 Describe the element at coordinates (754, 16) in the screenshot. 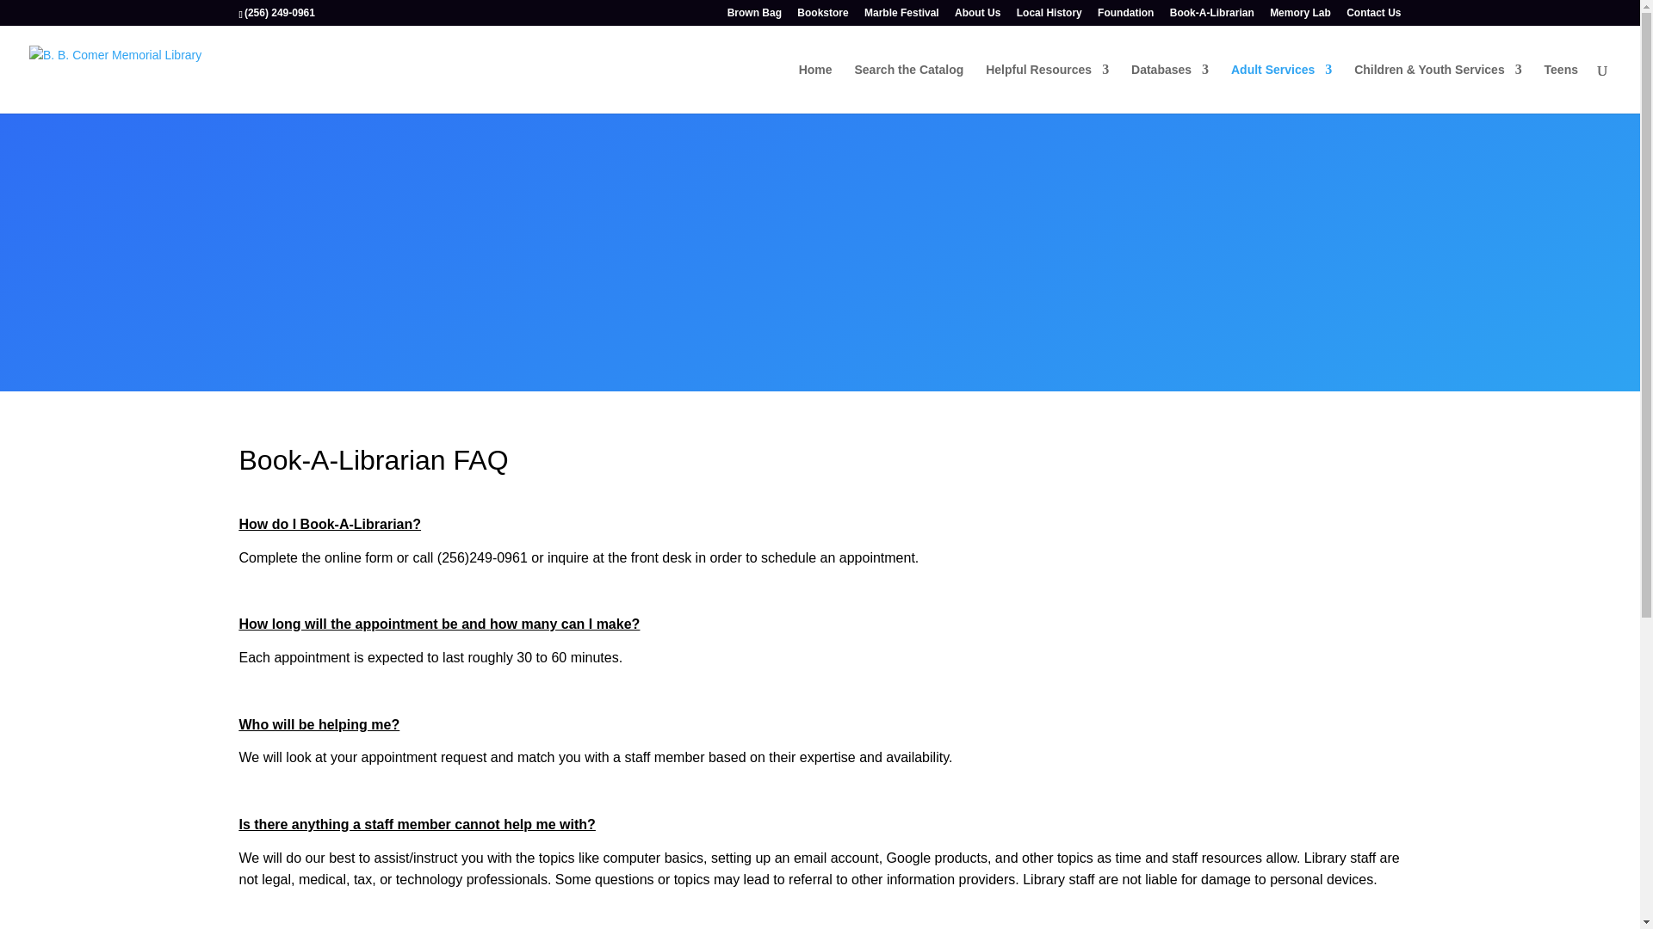

I see `Brown Bag` at that location.